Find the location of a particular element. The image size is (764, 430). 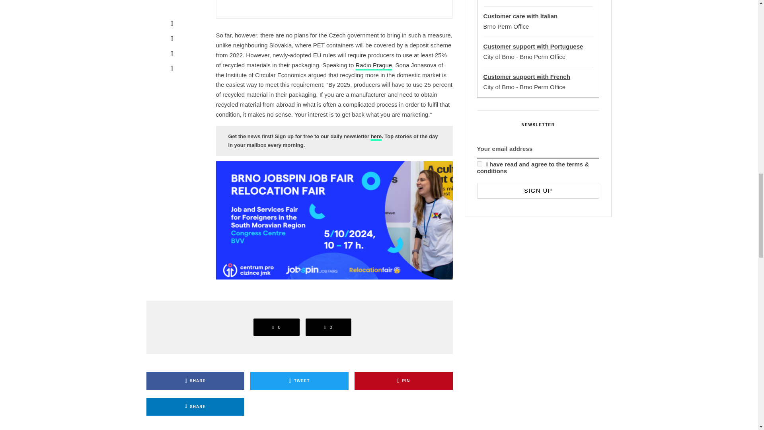

Sign up is located at coordinates (538, 190).